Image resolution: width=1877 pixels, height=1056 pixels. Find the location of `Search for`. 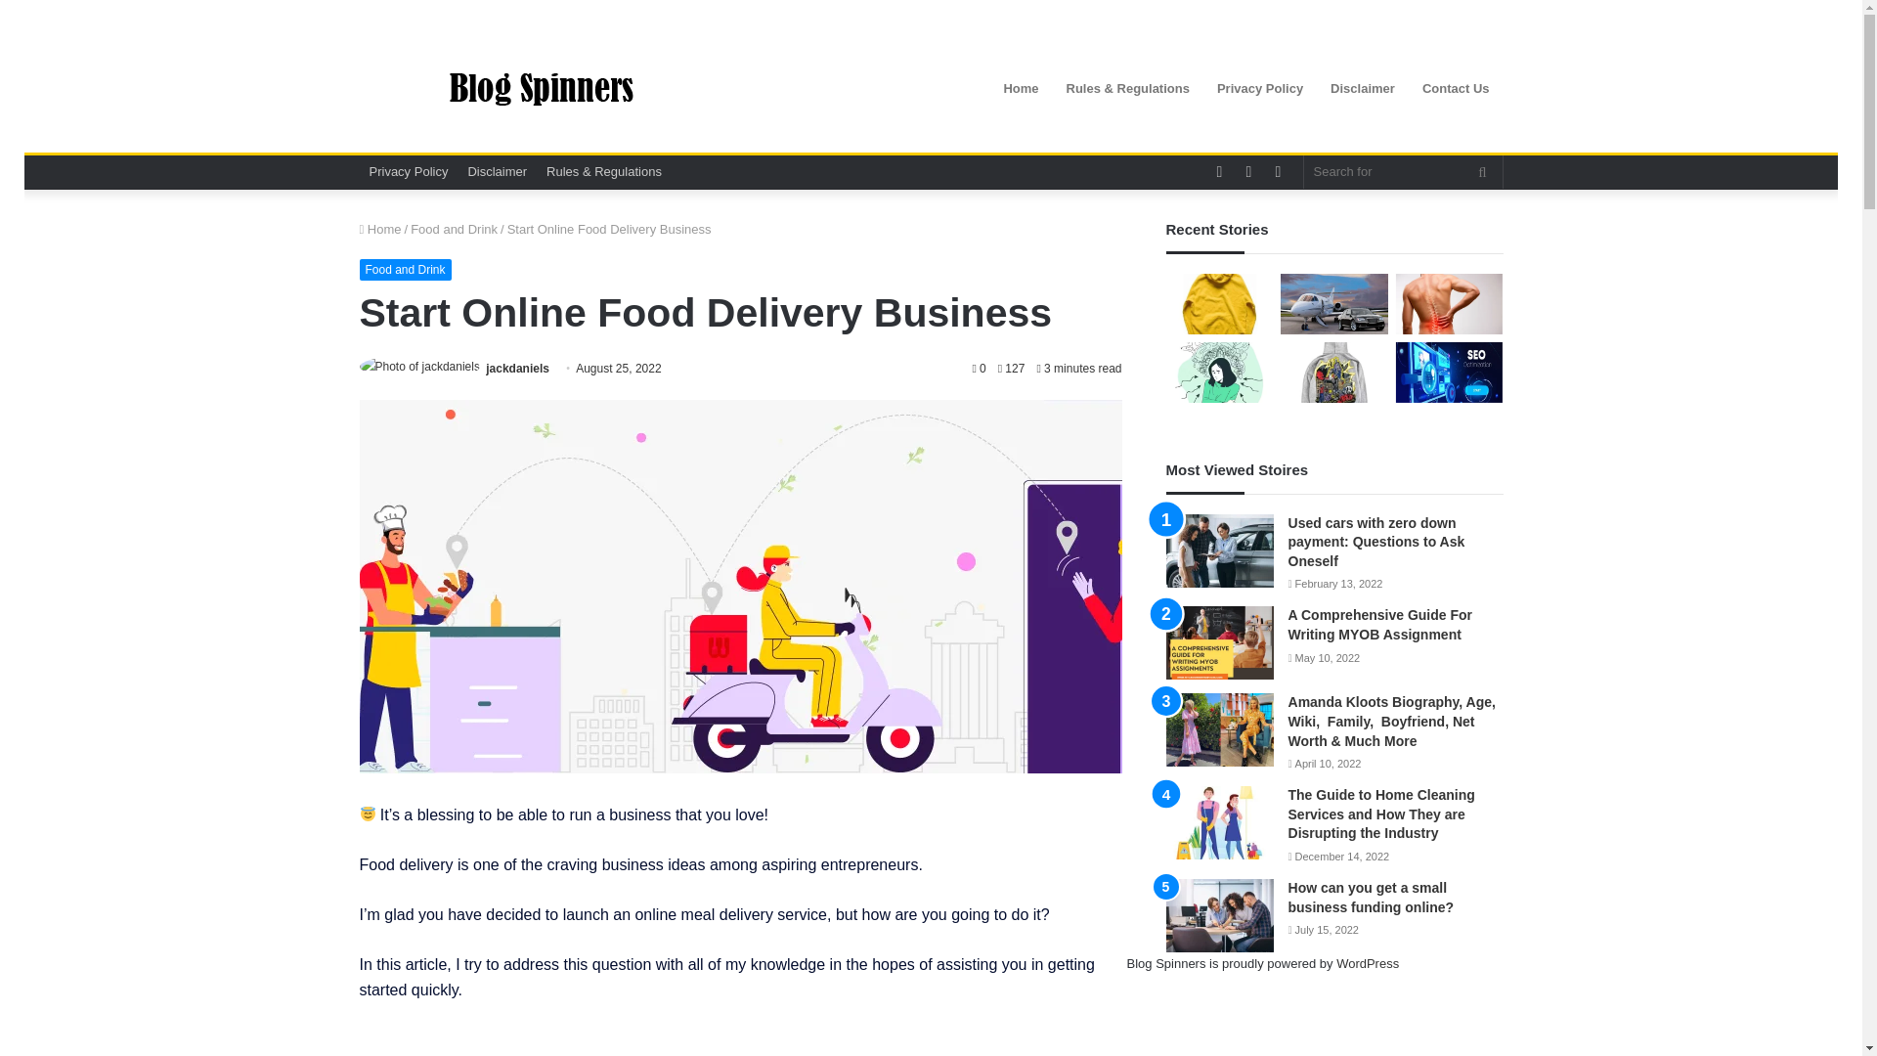

Search for is located at coordinates (1483, 171).